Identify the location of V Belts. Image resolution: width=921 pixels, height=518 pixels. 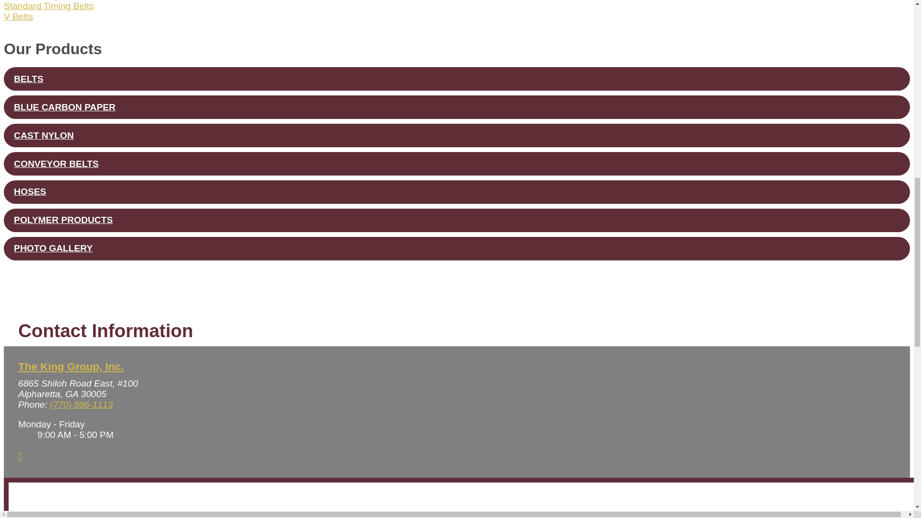
(18, 16).